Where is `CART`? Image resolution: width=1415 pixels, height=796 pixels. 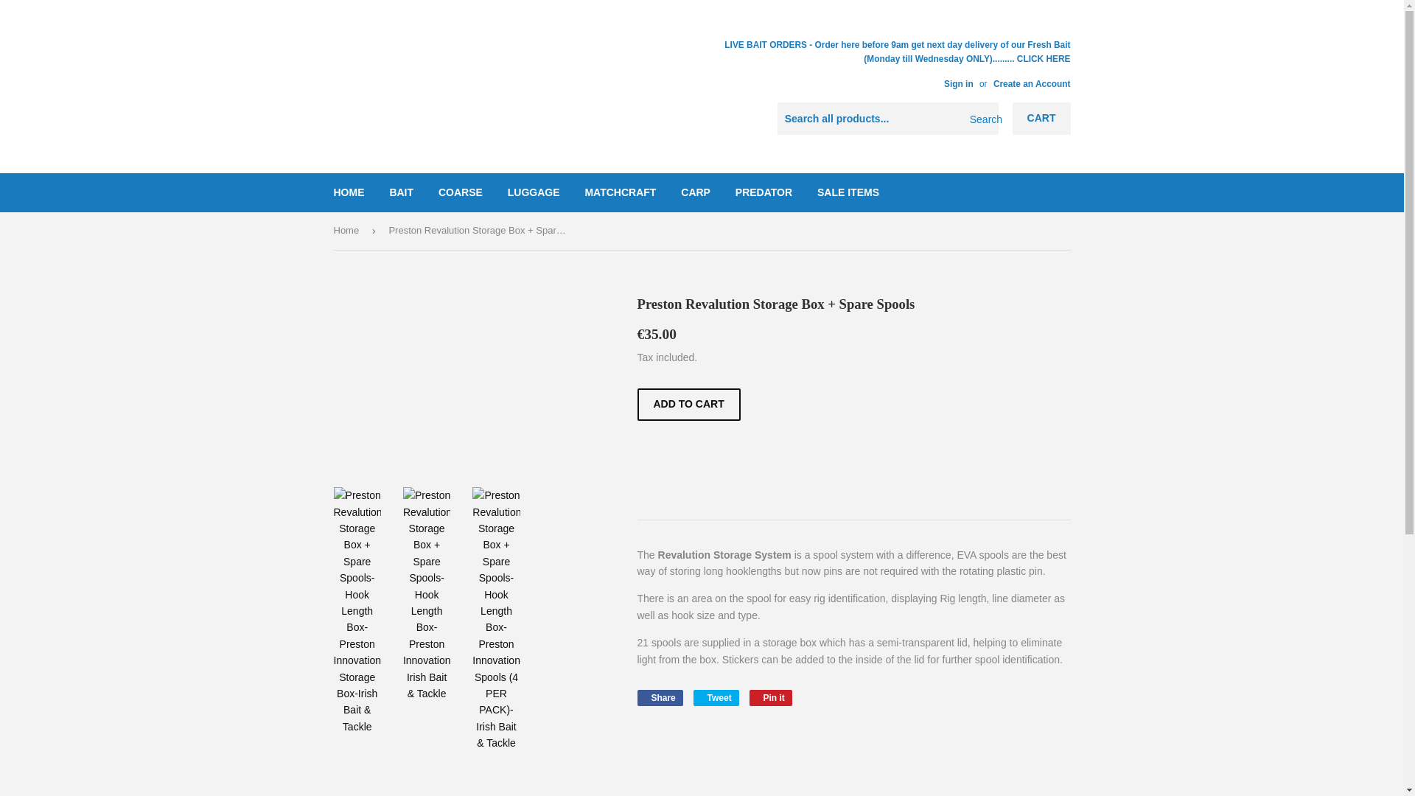
CART is located at coordinates (1042, 118).